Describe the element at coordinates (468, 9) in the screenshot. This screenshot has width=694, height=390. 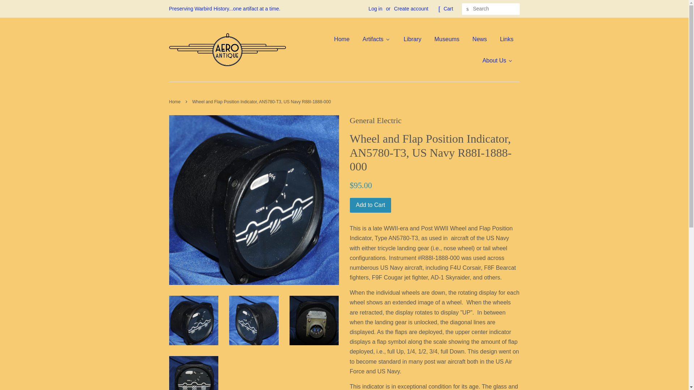
I see `Search` at that location.